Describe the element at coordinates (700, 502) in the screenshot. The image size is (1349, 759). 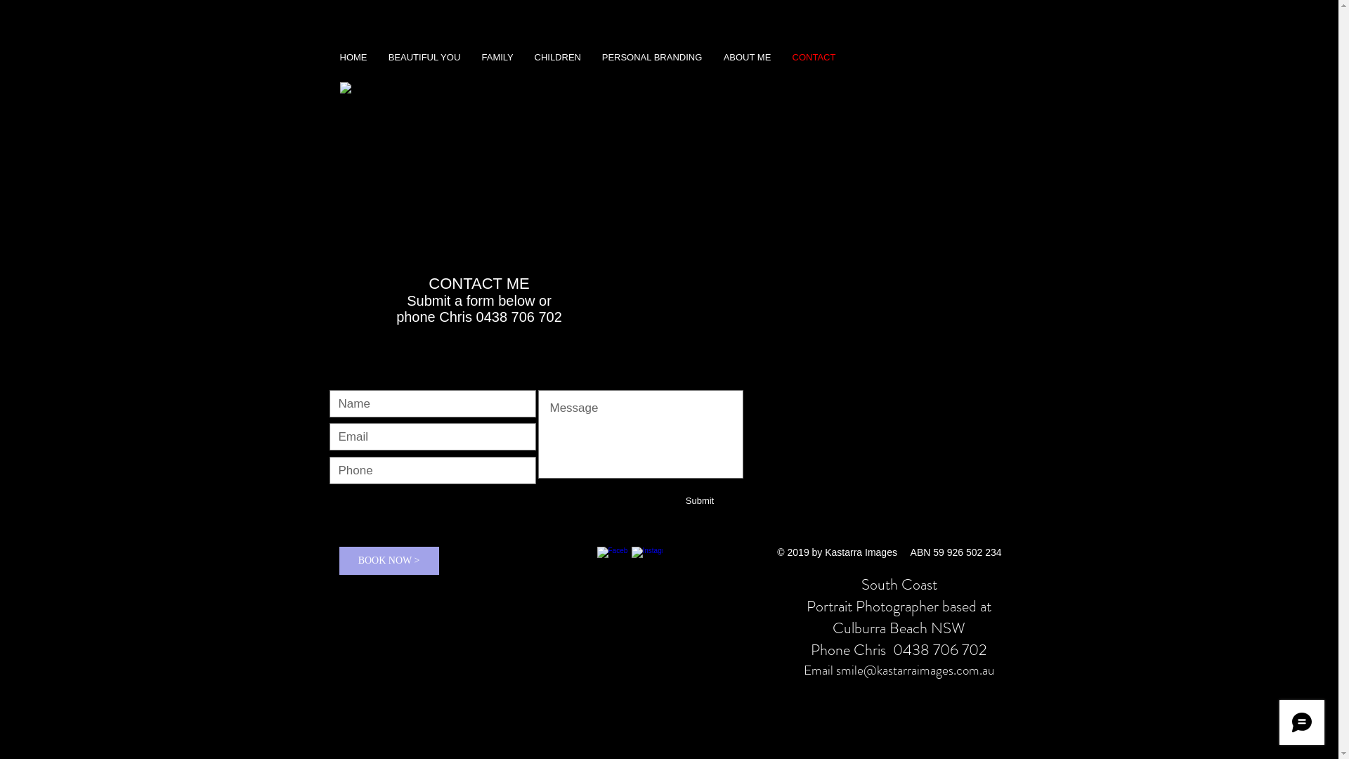
I see `Submit` at that location.